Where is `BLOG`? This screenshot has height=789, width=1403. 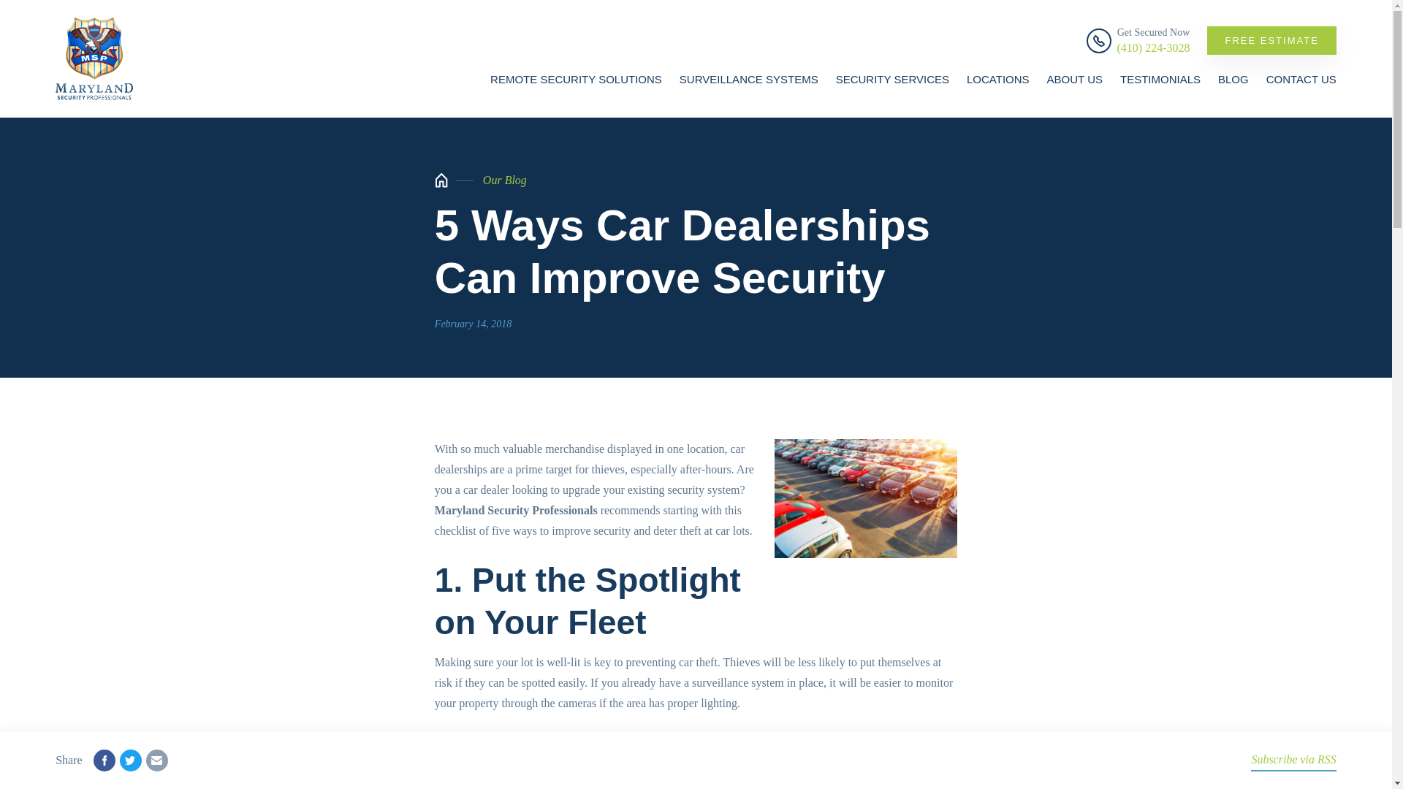 BLOG is located at coordinates (1233, 79).